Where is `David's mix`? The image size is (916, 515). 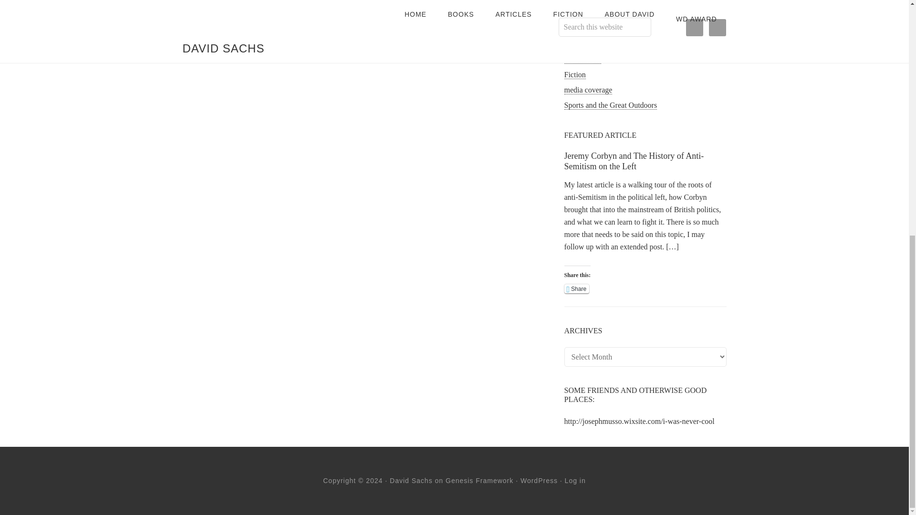 David's mix is located at coordinates (582, 59).